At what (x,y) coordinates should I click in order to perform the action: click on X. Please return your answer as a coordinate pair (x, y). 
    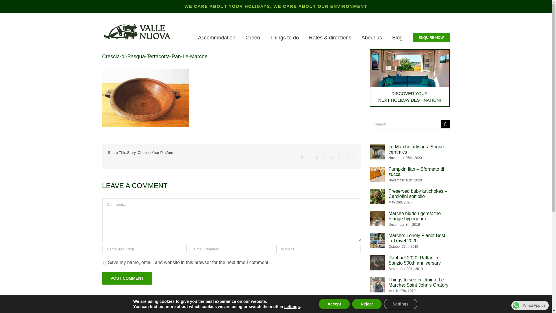
    Looking at the image, I should click on (309, 158).